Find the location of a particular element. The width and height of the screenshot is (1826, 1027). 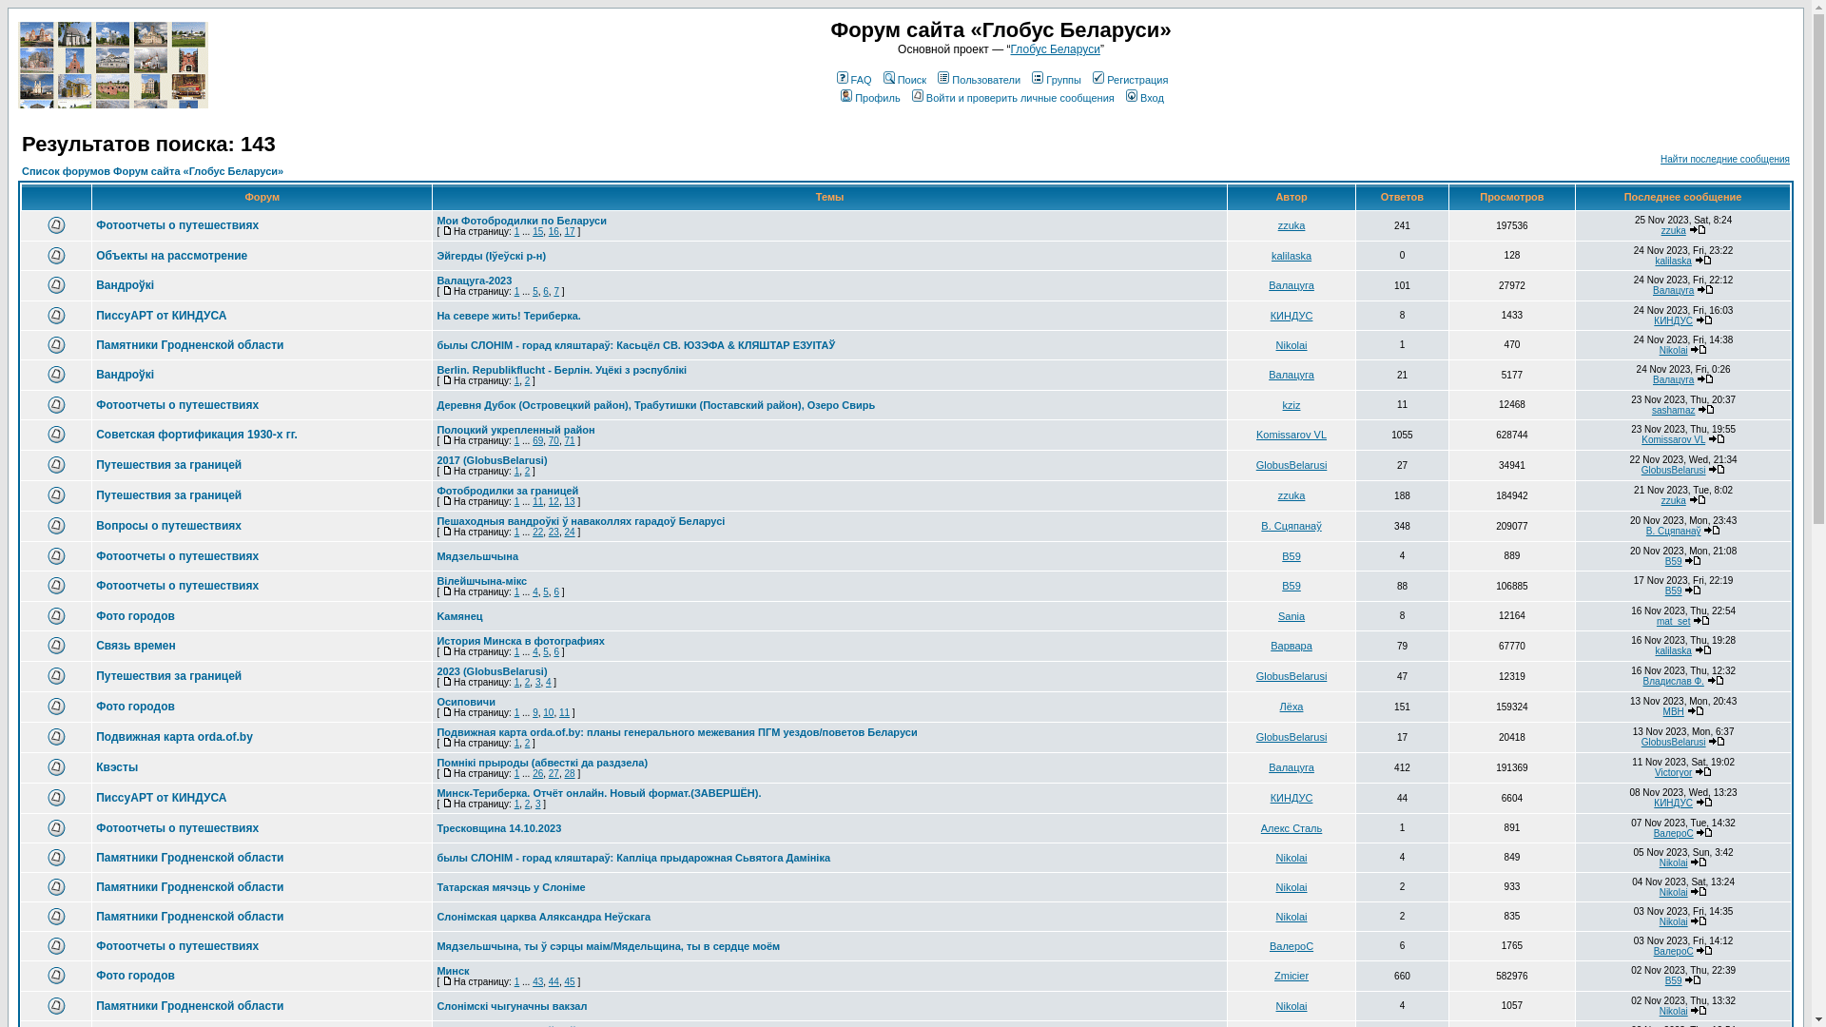

43 is located at coordinates (538, 981).